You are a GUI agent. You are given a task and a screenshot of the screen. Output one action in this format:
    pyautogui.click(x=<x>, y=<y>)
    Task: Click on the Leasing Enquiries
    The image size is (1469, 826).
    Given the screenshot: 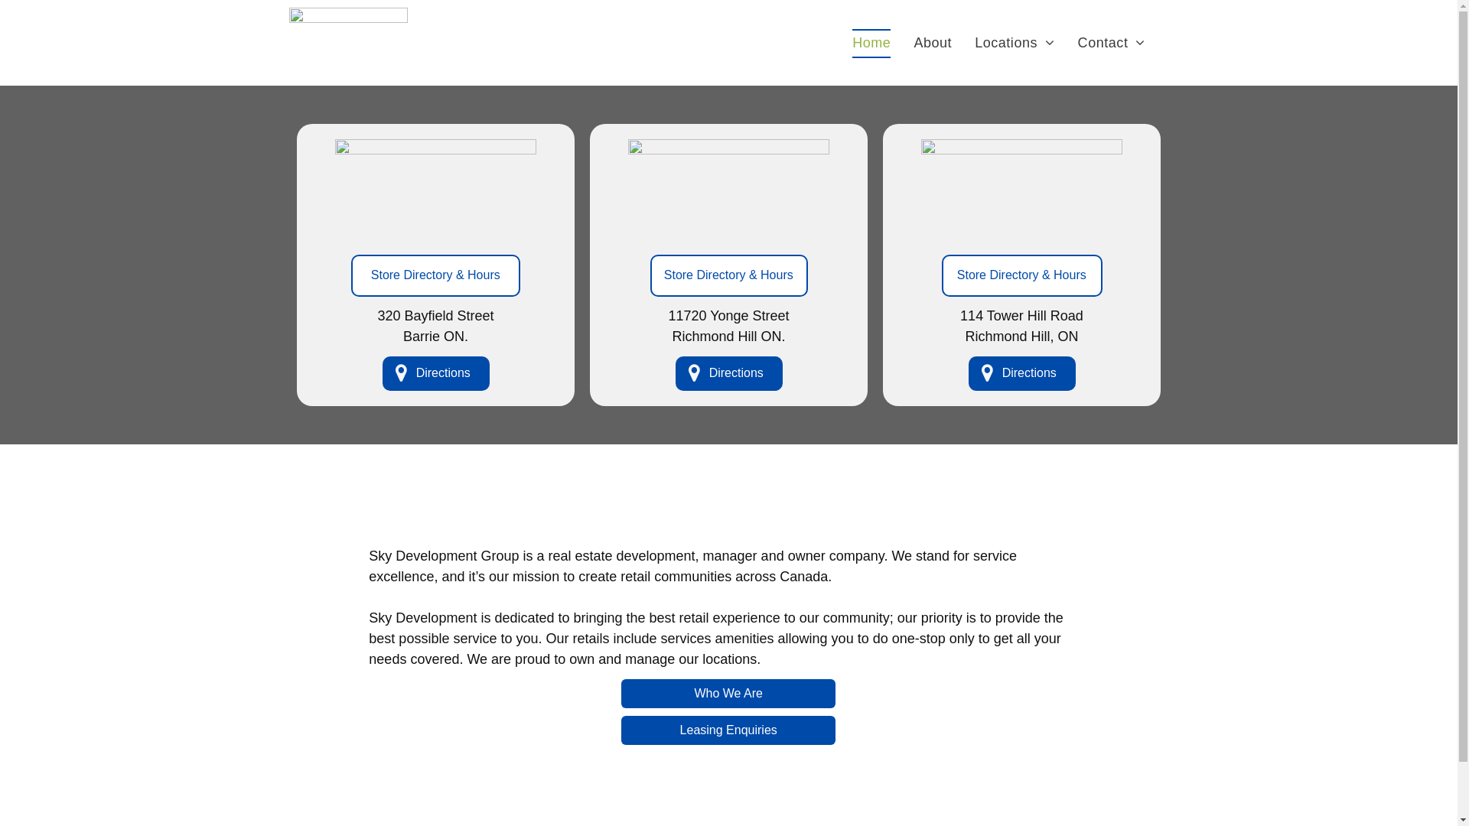 What is the action you would take?
    pyautogui.click(x=728, y=730)
    